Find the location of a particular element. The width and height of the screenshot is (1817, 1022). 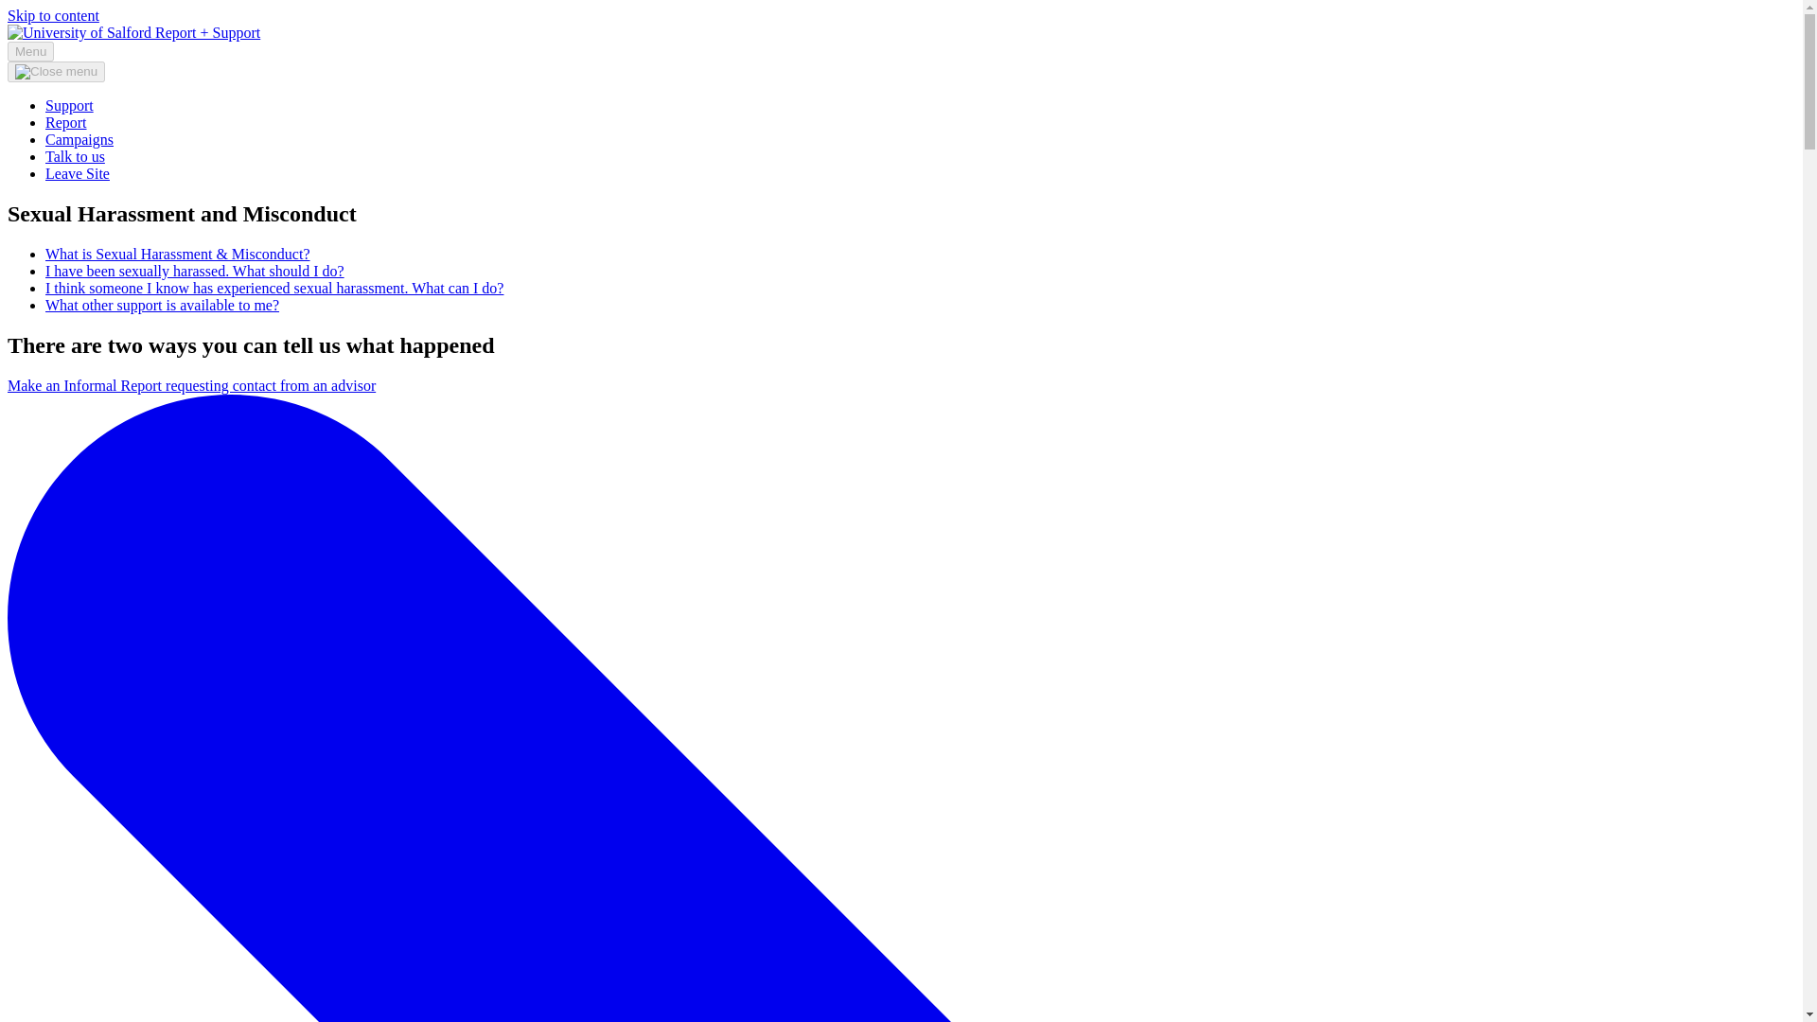

What other support is available to me? is located at coordinates (163, 305).